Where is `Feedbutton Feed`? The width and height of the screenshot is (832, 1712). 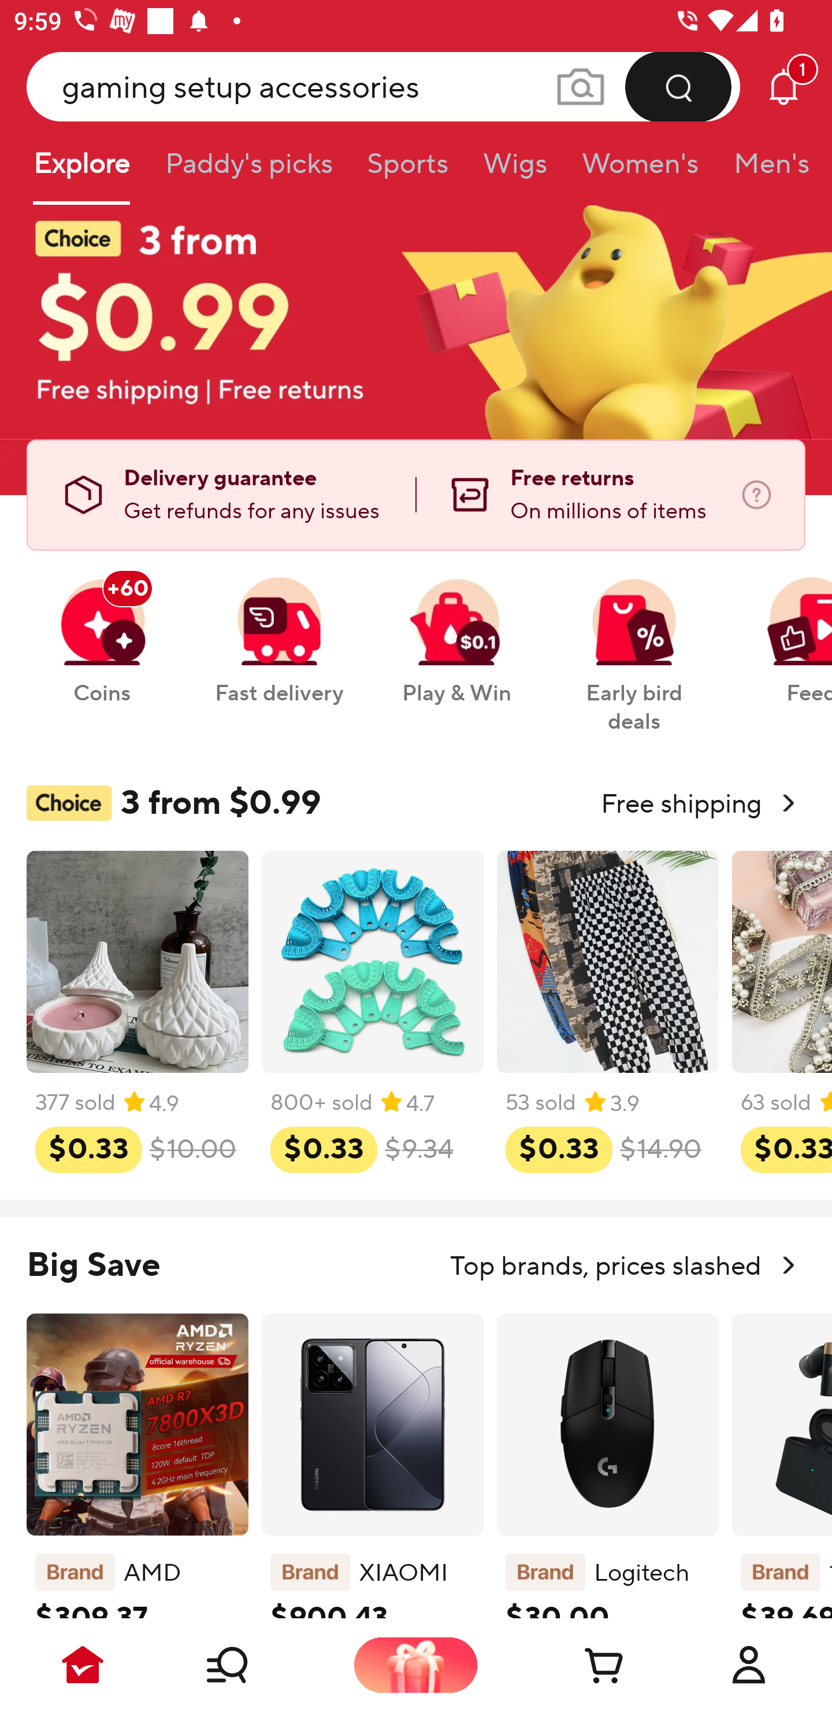 Feedbutton Feed is located at coordinates (784, 630).